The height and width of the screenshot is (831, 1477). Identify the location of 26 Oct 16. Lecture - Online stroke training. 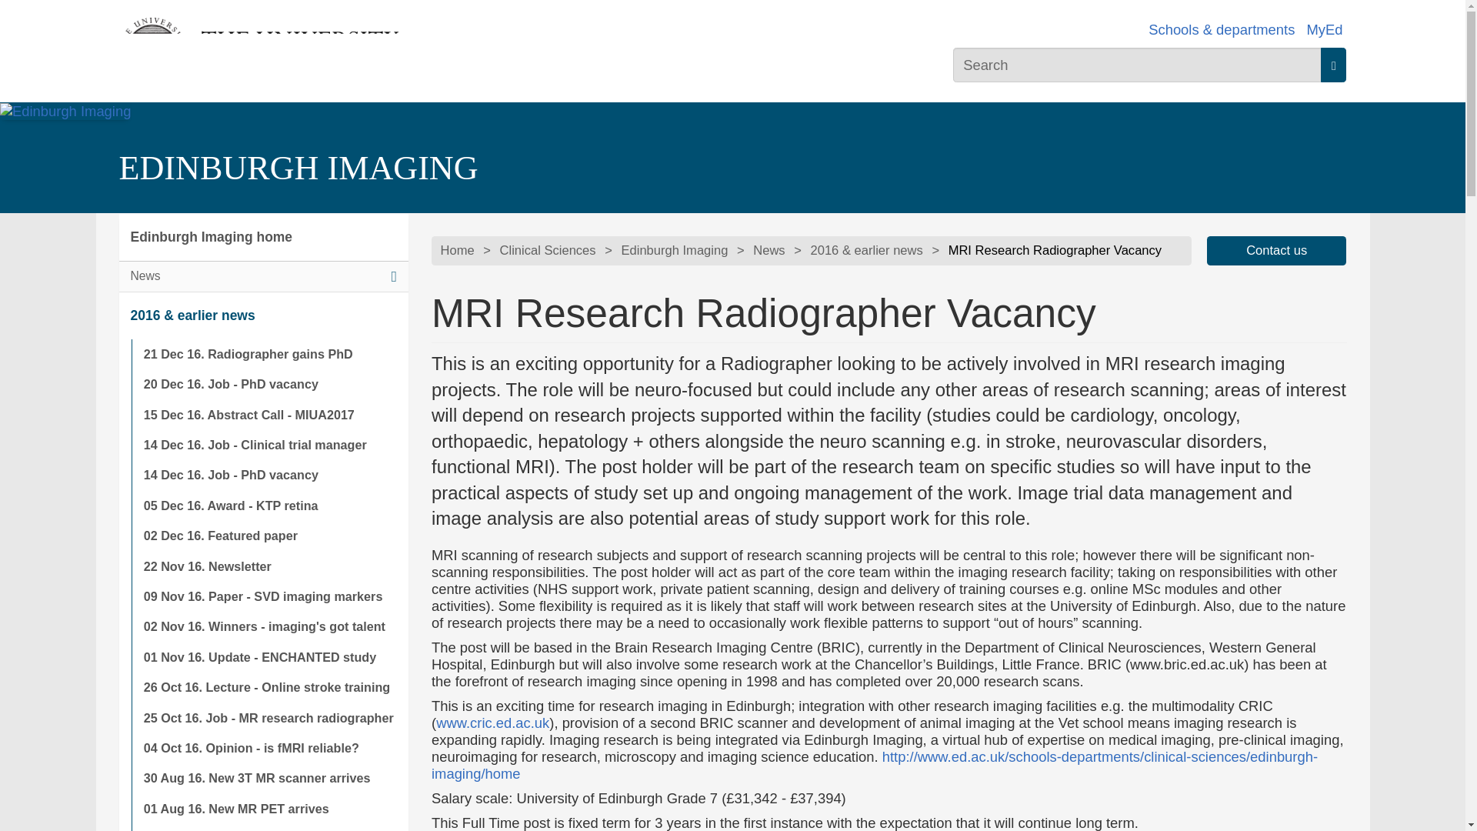
(269, 686).